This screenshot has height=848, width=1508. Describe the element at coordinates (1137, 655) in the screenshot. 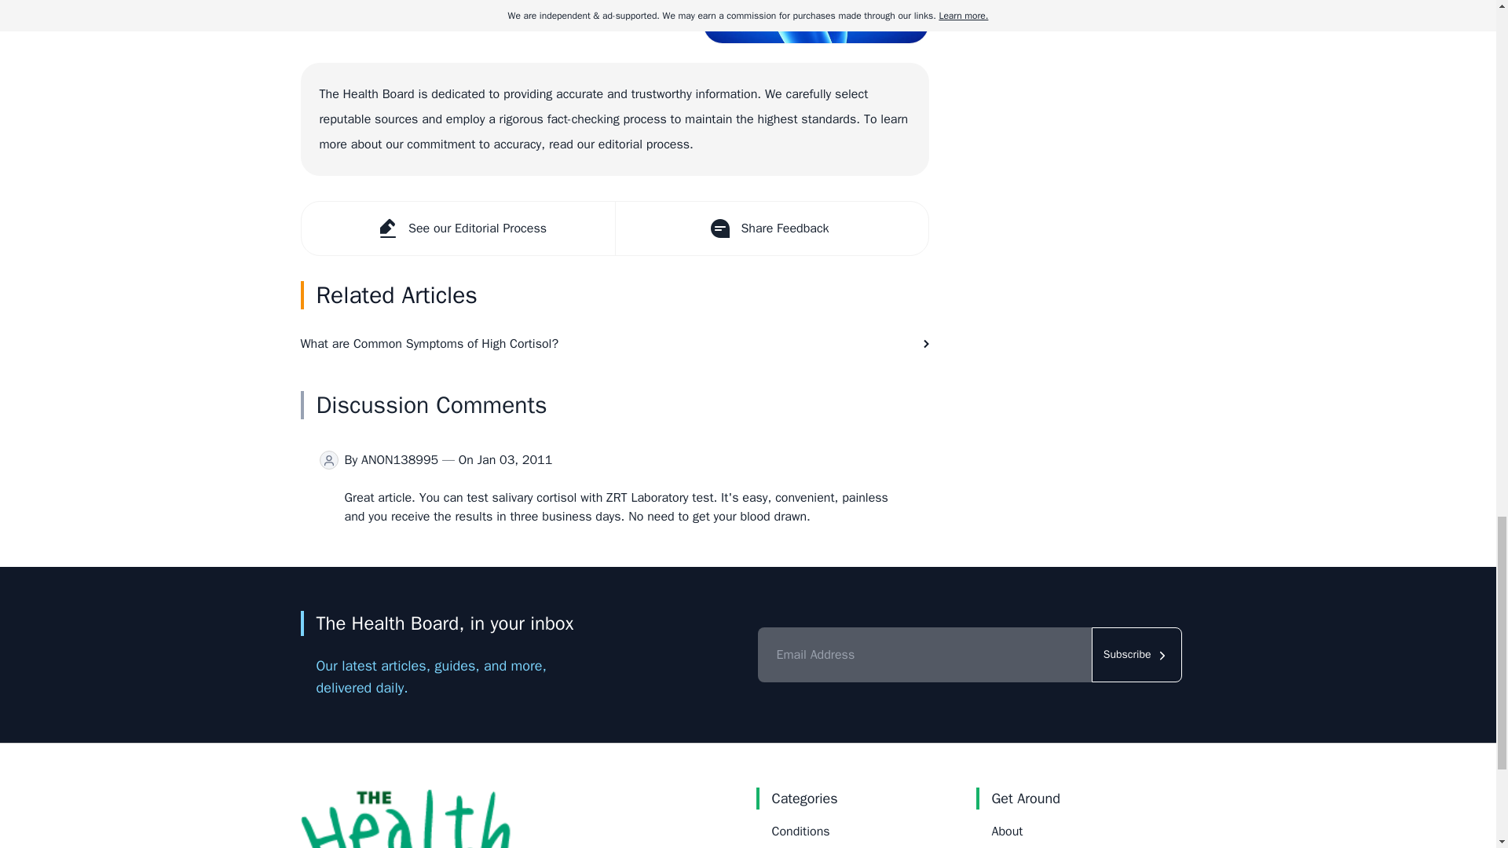

I see `Subscribe` at that location.